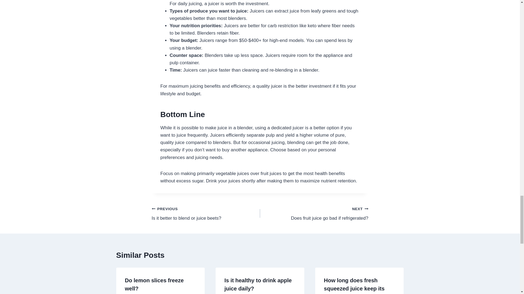 This screenshot has height=294, width=524. What do you see at coordinates (258, 284) in the screenshot?
I see `Do lemon slices freeze well?` at bounding box center [258, 284].